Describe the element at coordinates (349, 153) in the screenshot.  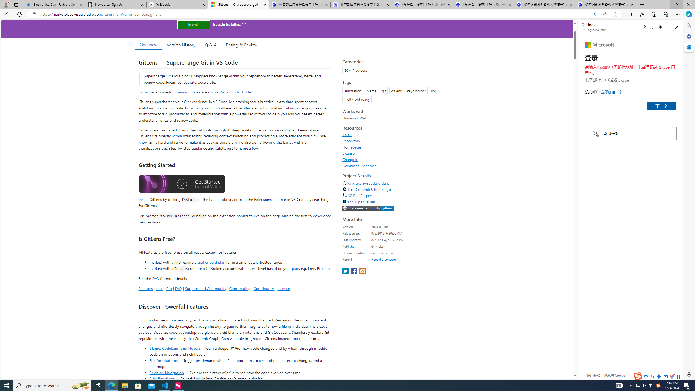
I see `License` at that location.